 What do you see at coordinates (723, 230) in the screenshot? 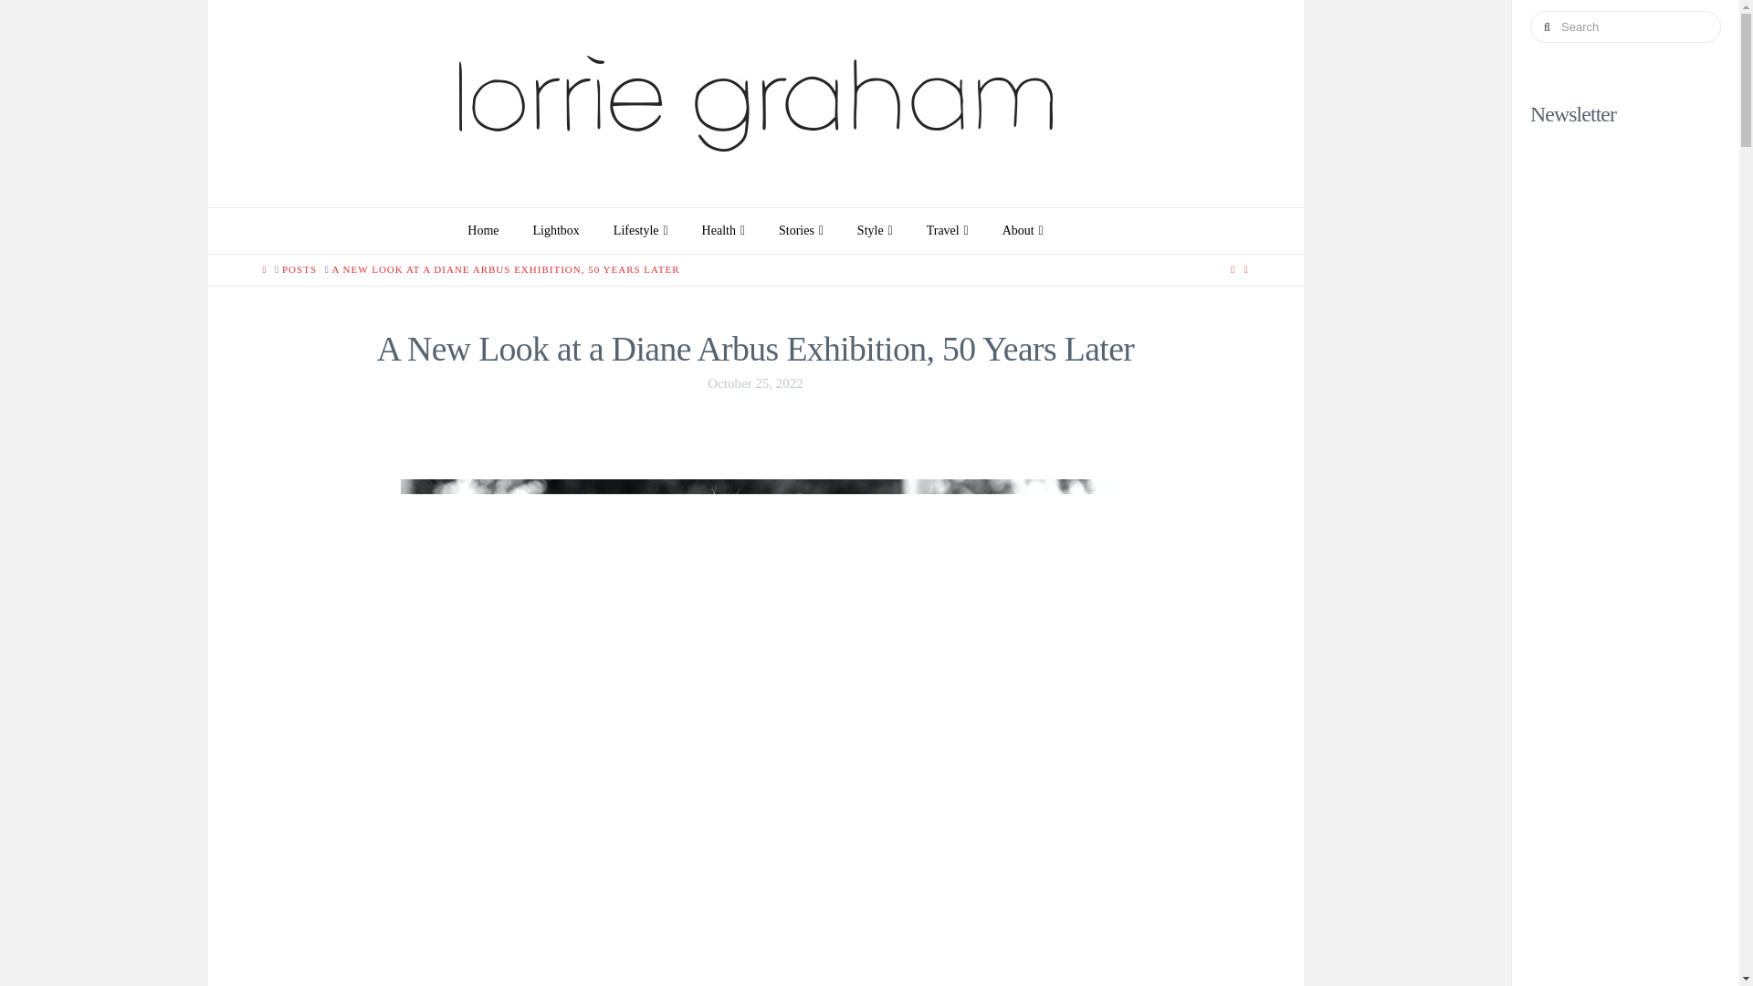
I see `Health` at bounding box center [723, 230].